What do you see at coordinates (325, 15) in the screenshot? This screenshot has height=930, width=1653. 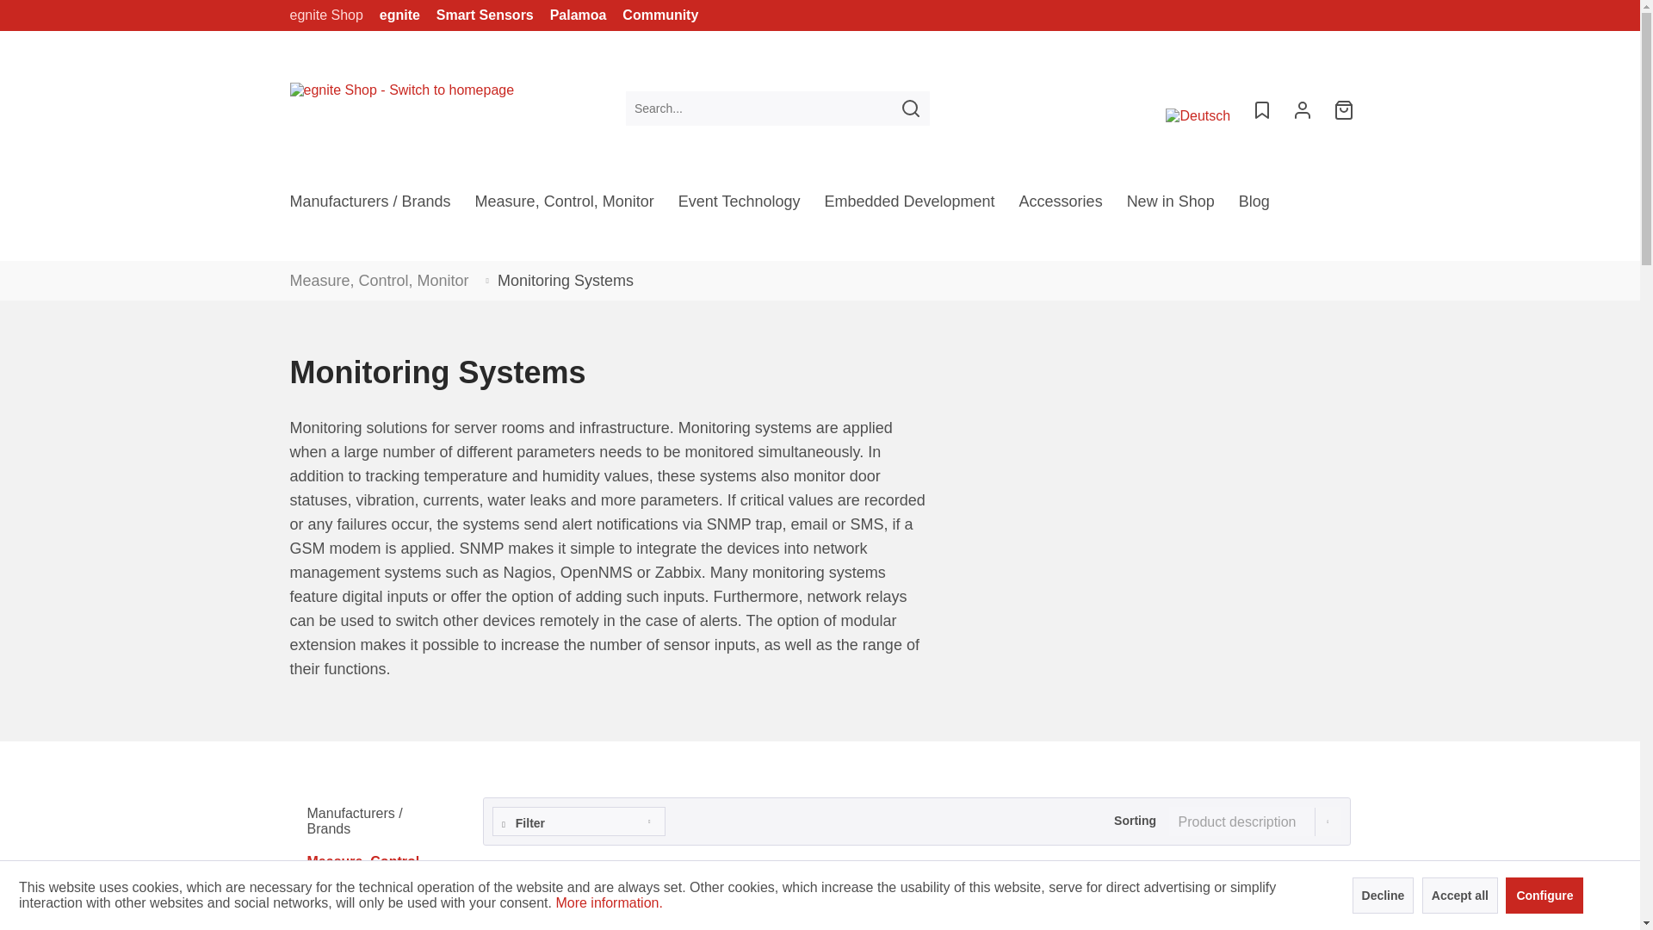 I see `egnite Shop` at bounding box center [325, 15].